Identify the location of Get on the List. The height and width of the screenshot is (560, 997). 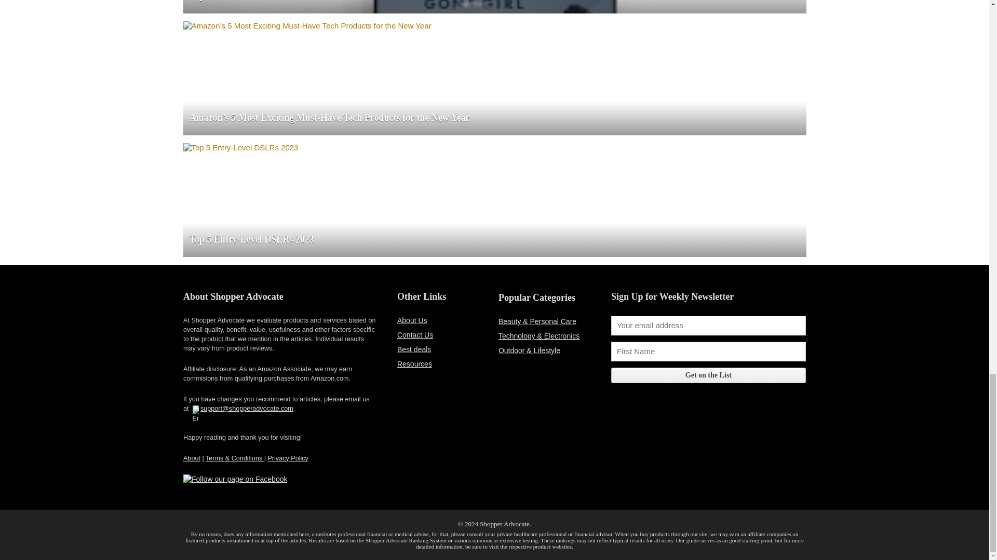
(708, 375).